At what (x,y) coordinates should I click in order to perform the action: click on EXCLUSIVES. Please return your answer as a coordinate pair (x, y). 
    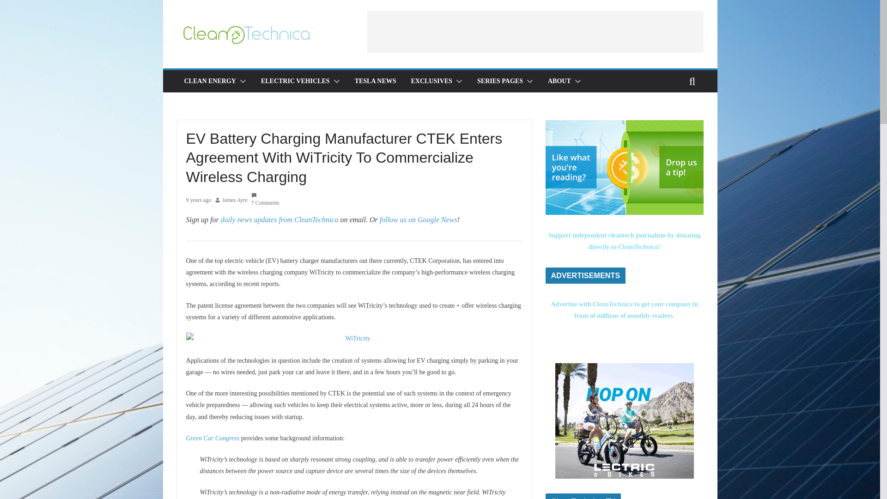
    Looking at the image, I should click on (431, 81).